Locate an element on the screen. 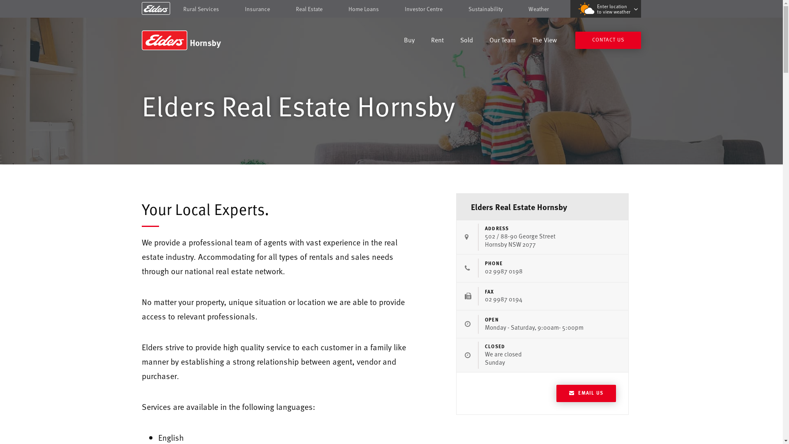  Our Team is located at coordinates (503, 41).